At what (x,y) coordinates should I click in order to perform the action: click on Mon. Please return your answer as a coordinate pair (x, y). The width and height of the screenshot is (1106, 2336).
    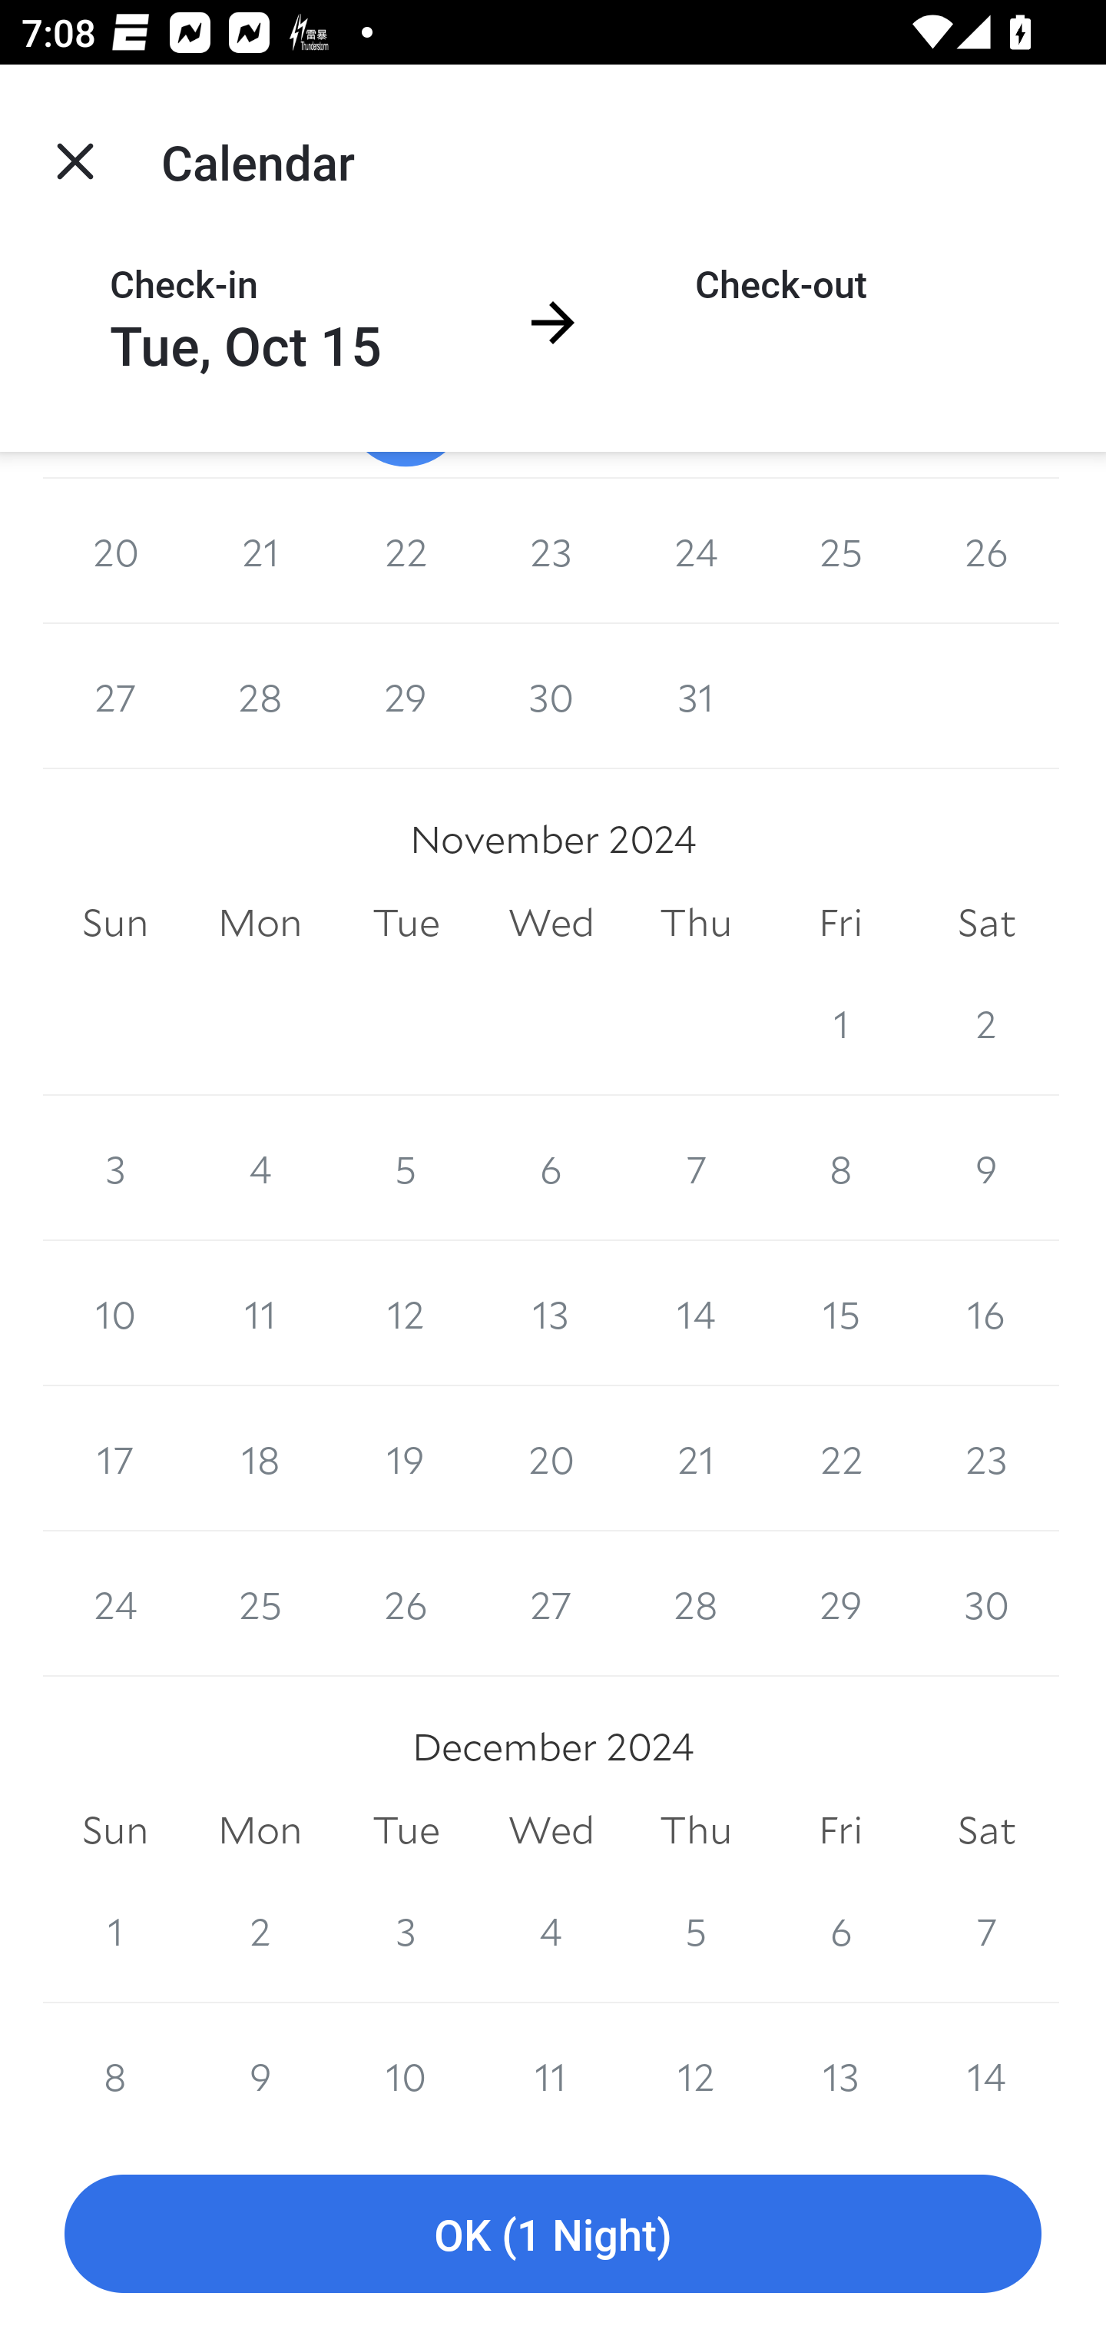
    Looking at the image, I should click on (260, 922).